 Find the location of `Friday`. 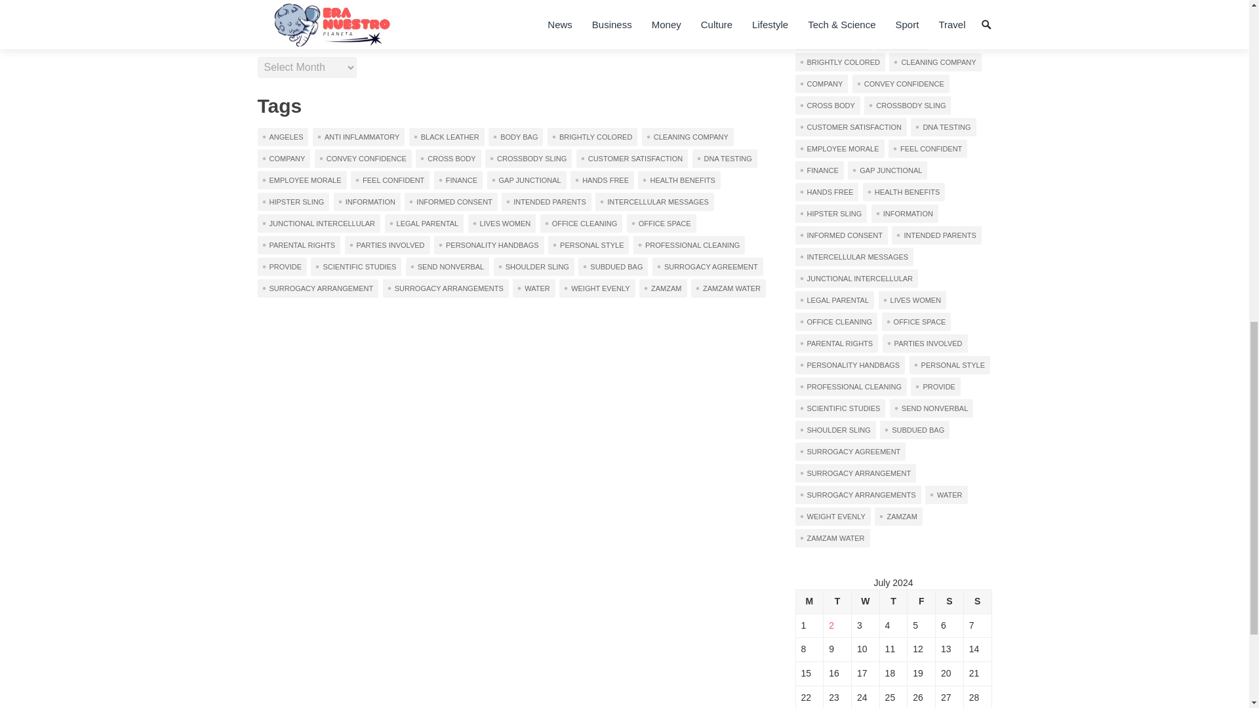

Friday is located at coordinates (921, 602).